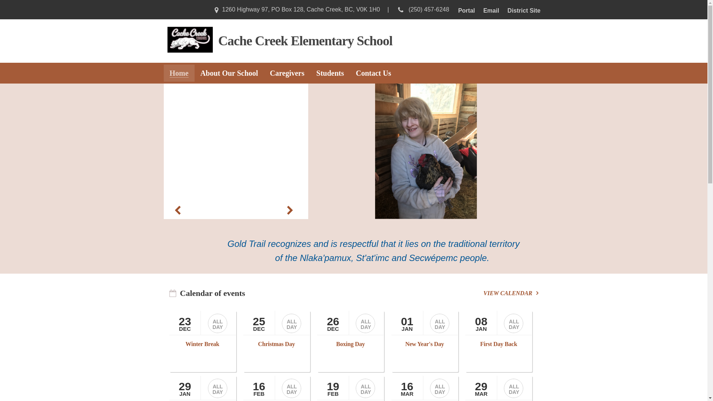 The width and height of the screenshot is (713, 401). I want to click on Calendar of events, so click(212, 293).